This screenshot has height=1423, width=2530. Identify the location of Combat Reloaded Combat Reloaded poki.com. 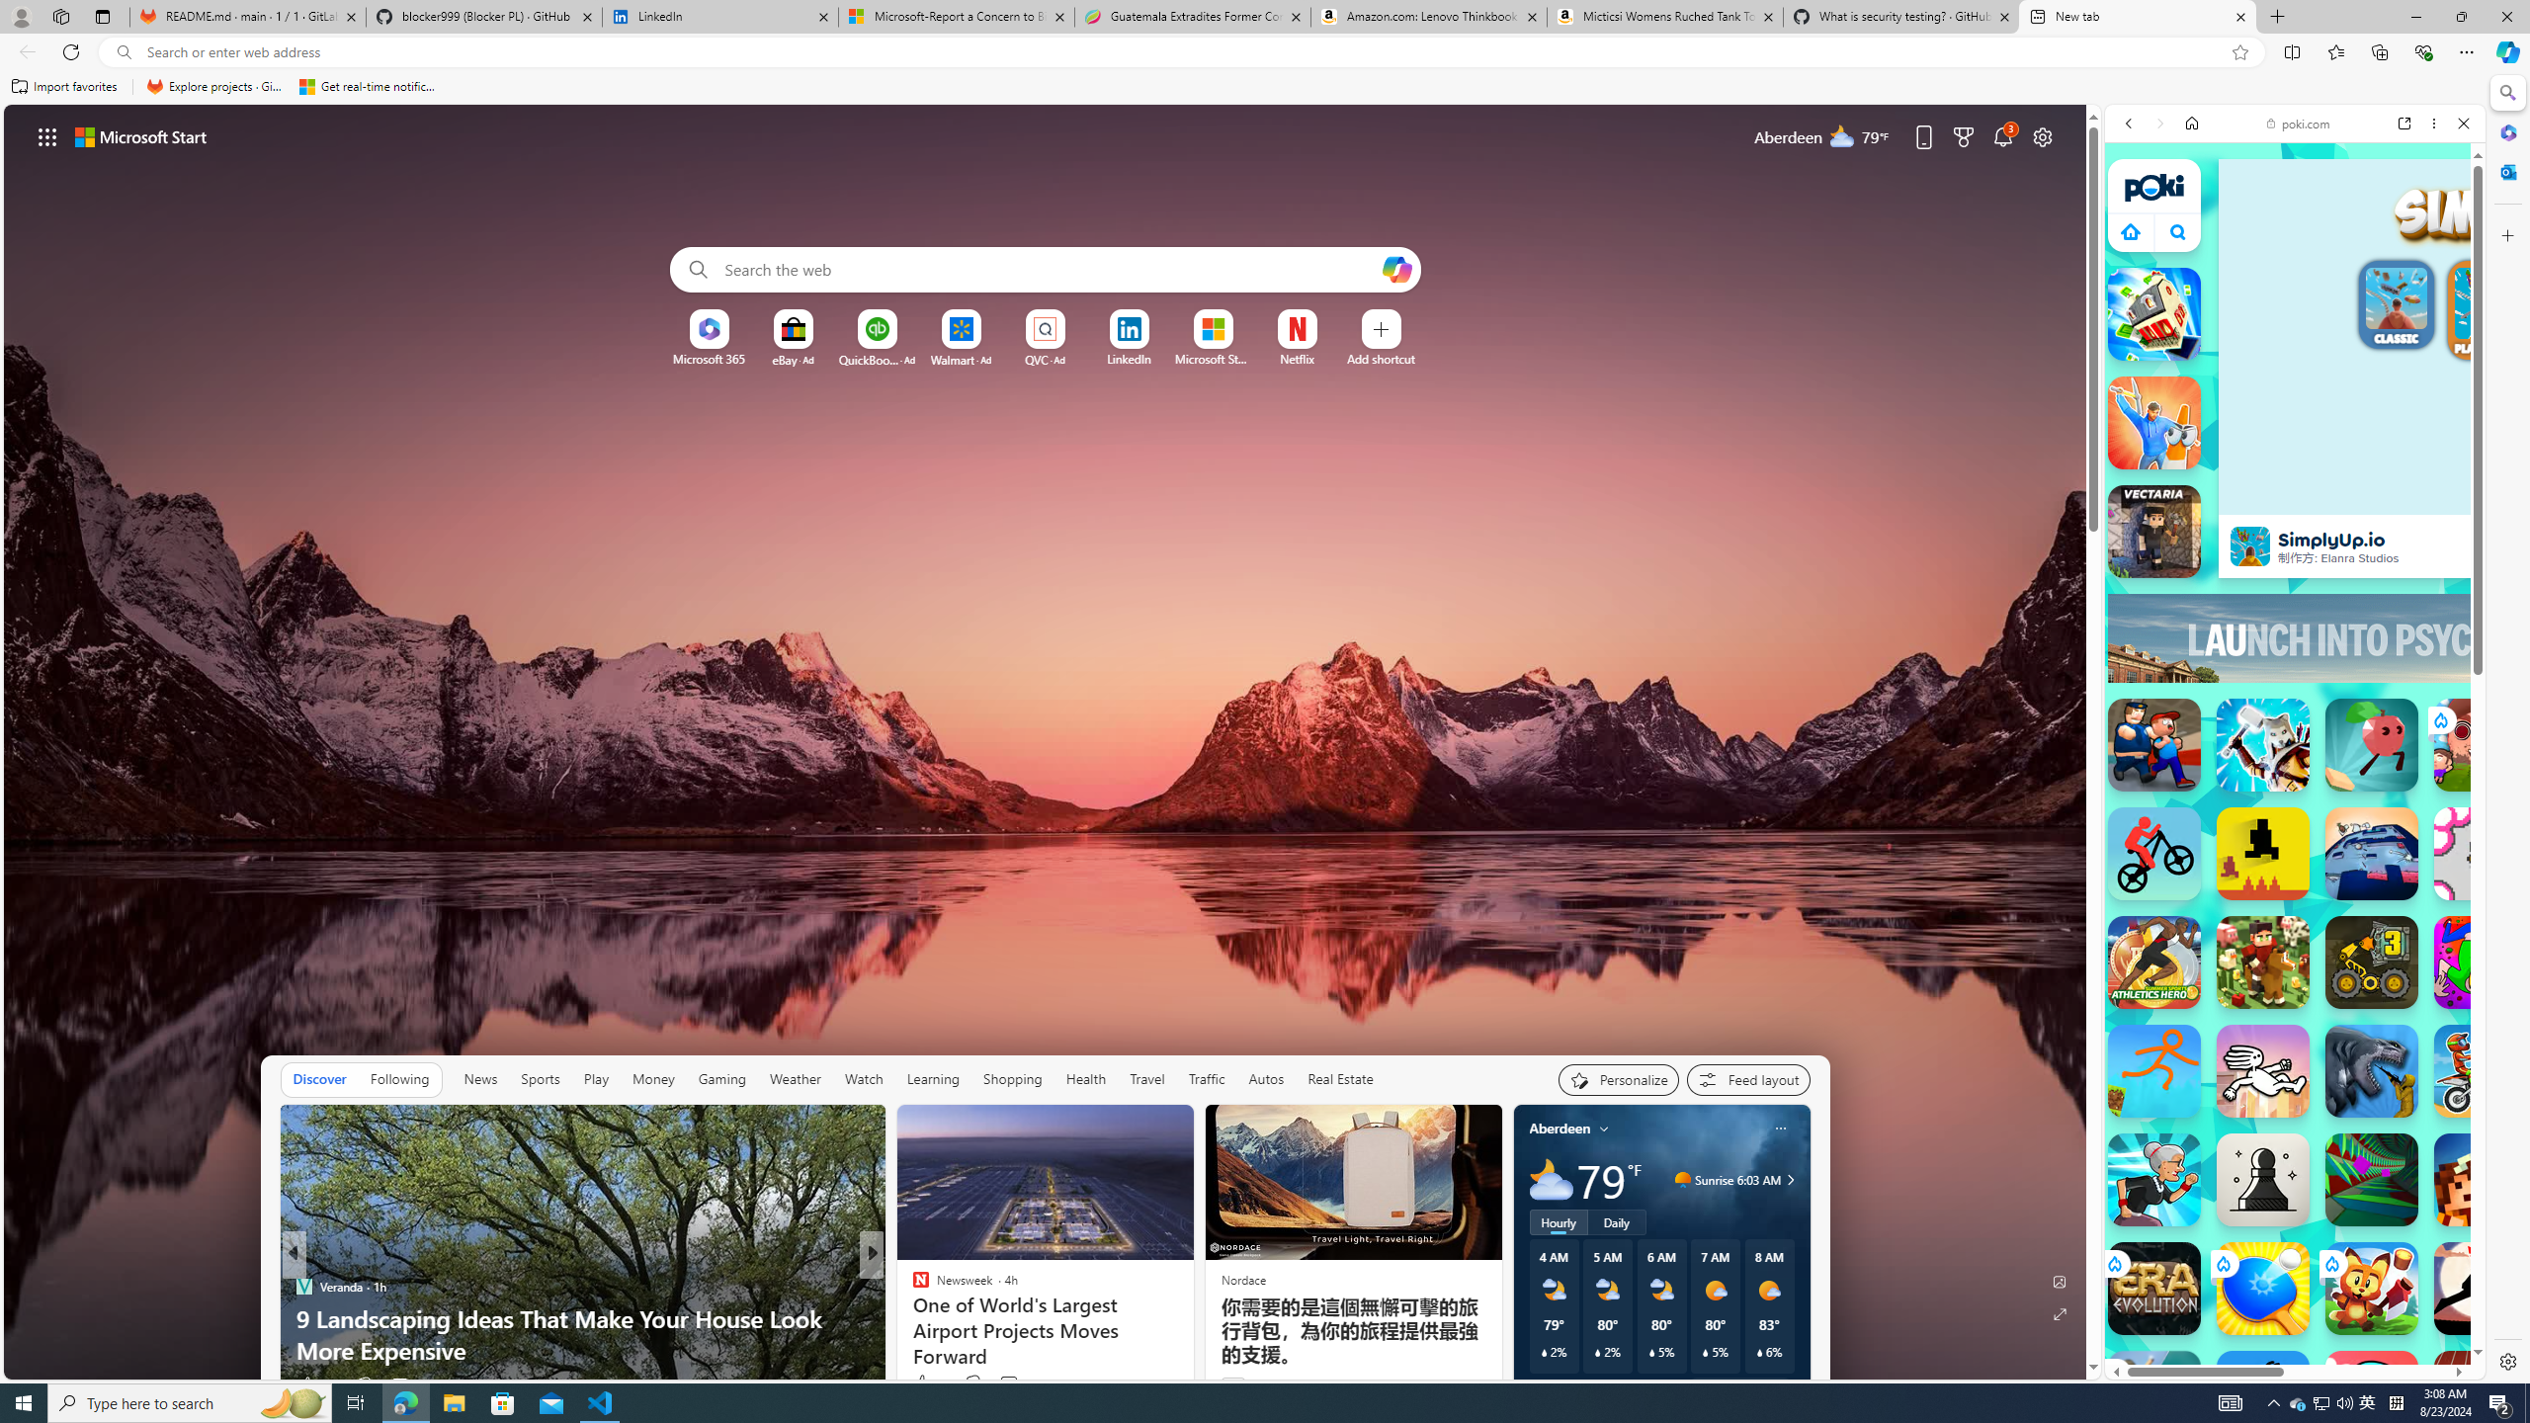
(2345, 987).